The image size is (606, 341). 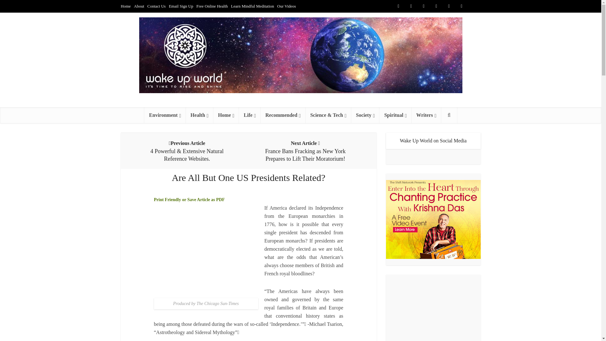 What do you see at coordinates (165, 115) in the screenshot?
I see `Environment` at bounding box center [165, 115].